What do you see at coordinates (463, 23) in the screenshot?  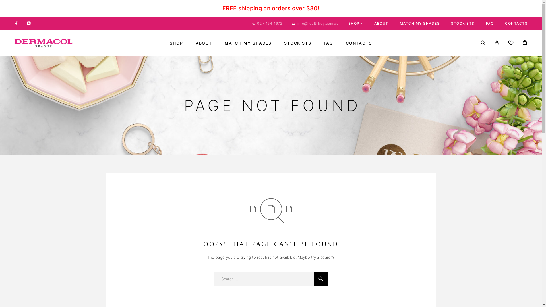 I see `STOCKISTS` at bounding box center [463, 23].